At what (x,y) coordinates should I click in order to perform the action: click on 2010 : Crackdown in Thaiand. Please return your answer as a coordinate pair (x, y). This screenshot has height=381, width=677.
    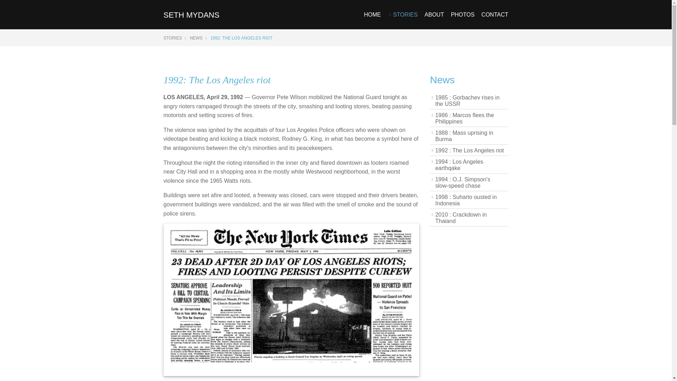
    Looking at the image, I should click on (469, 218).